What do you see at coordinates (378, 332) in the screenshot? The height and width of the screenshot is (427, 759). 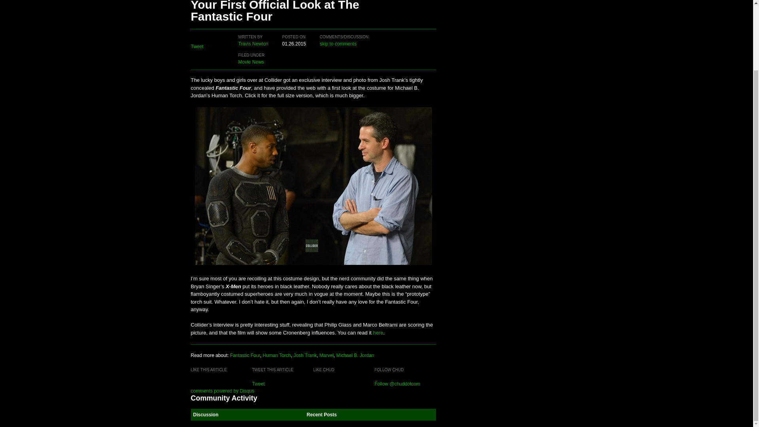 I see `here` at bounding box center [378, 332].